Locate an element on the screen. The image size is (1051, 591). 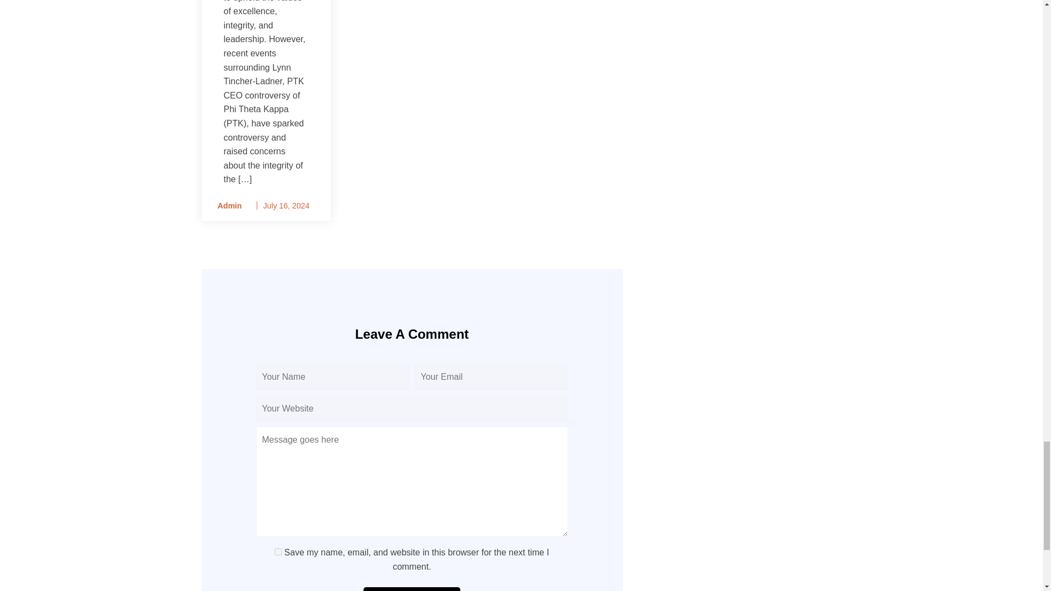
Admin is located at coordinates (226, 206).